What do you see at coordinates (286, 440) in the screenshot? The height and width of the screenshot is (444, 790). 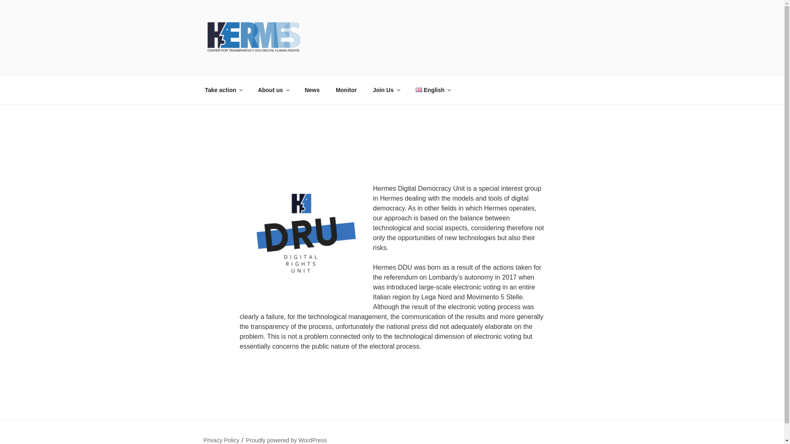 I see `Proudly powered by WordPress` at bounding box center [286, 440].